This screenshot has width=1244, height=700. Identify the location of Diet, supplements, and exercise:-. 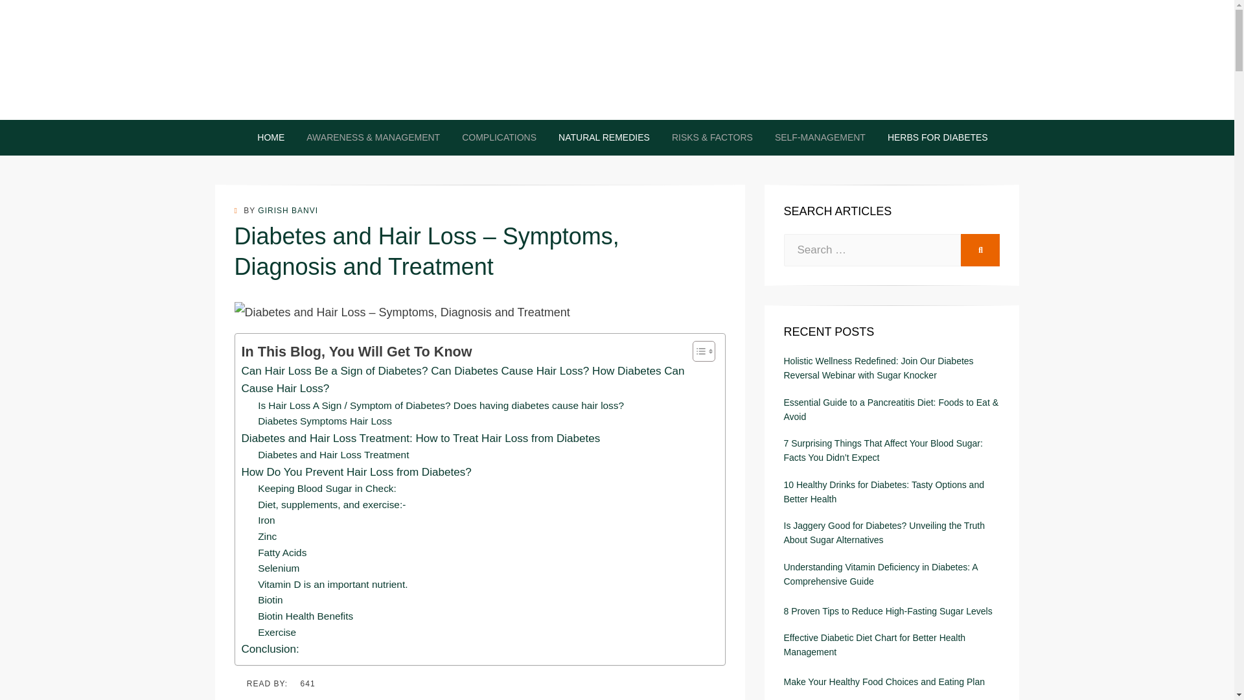
(331, 504).